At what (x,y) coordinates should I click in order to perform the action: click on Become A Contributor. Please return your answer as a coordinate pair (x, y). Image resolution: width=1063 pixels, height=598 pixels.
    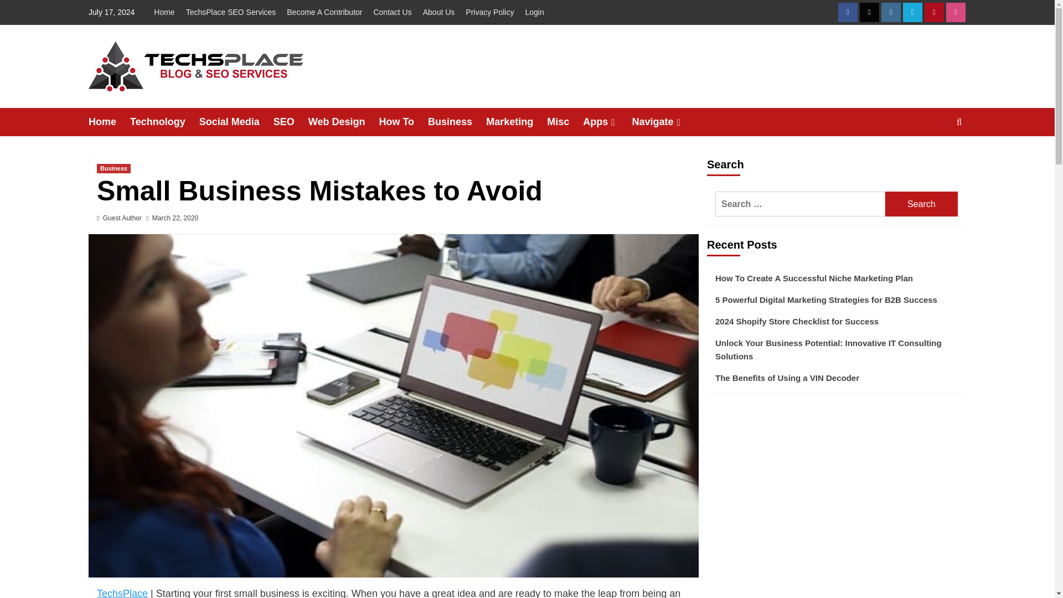
    Looking at the image, I should click on (324, 12).